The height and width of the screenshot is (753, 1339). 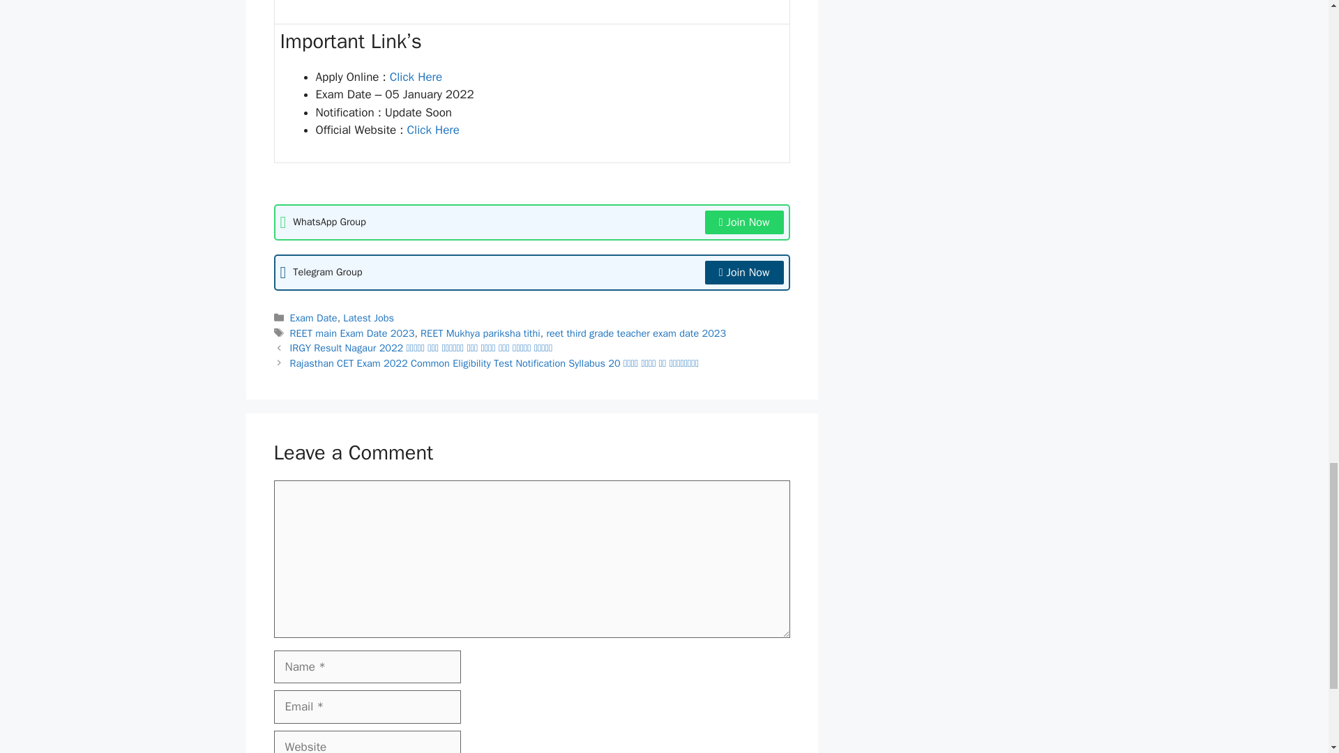 I want to click on Exam Date, so click(x=314, y=318).